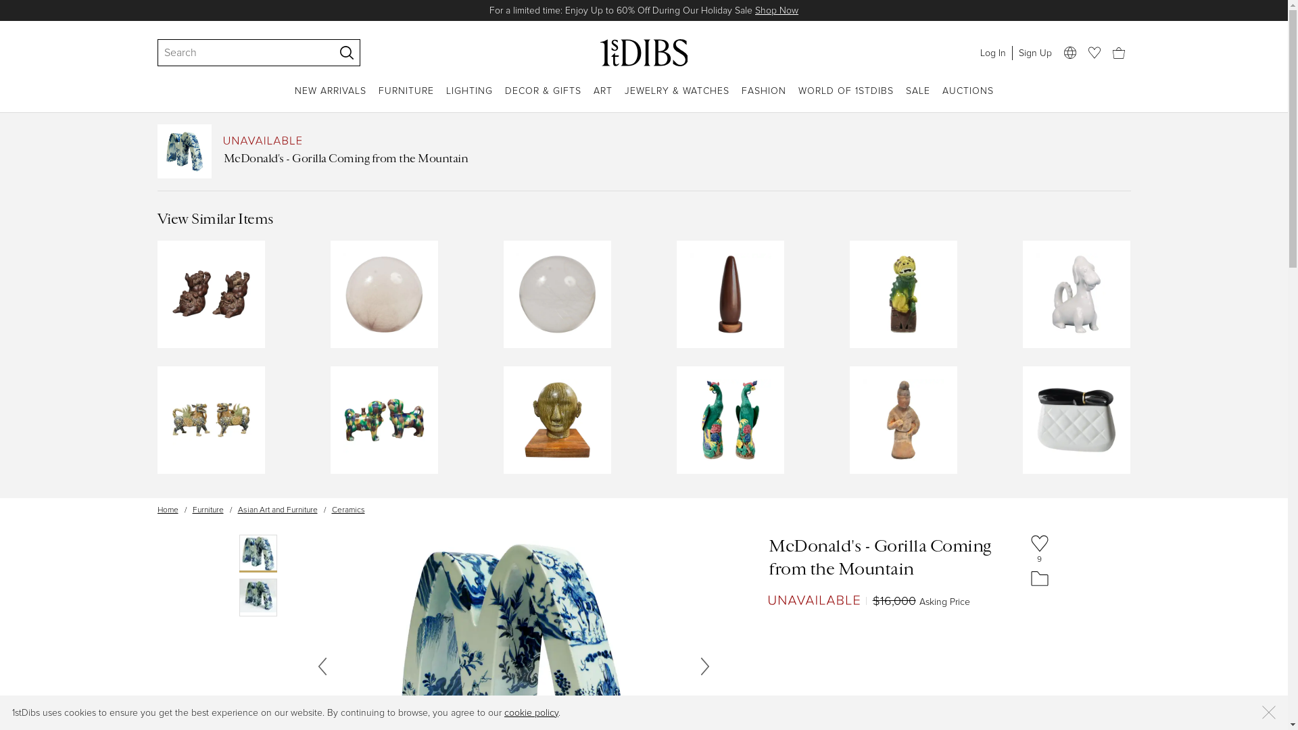 The image size is (1298, 730). Describe the element at coordinates (239, 53) in the screenshot. I see `Search` at that location.